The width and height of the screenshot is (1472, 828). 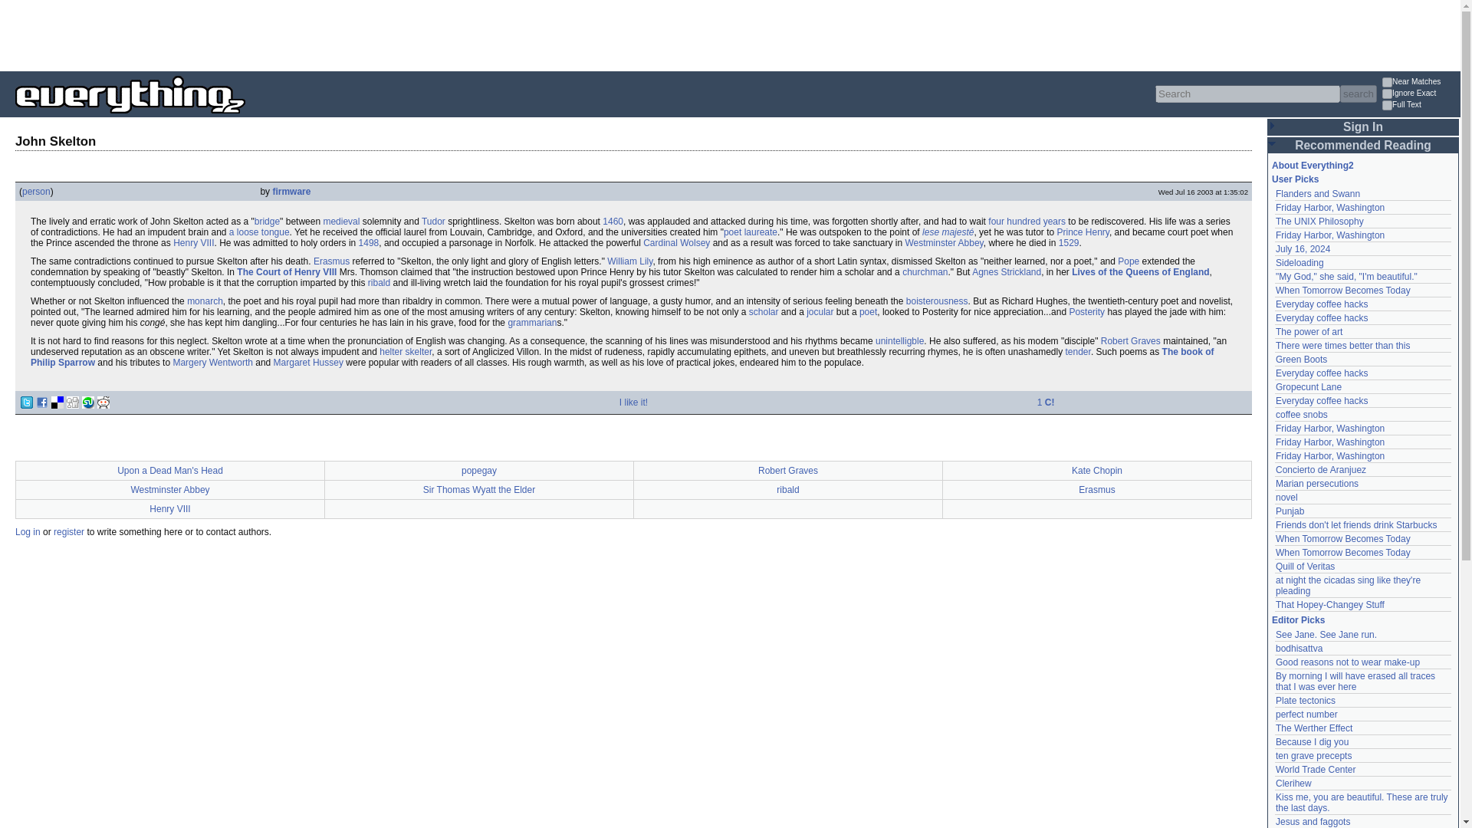 What do you see at coordinates (1129, 261) in the screenshot?
I see `Pope` at bounding box center [1129, 261].